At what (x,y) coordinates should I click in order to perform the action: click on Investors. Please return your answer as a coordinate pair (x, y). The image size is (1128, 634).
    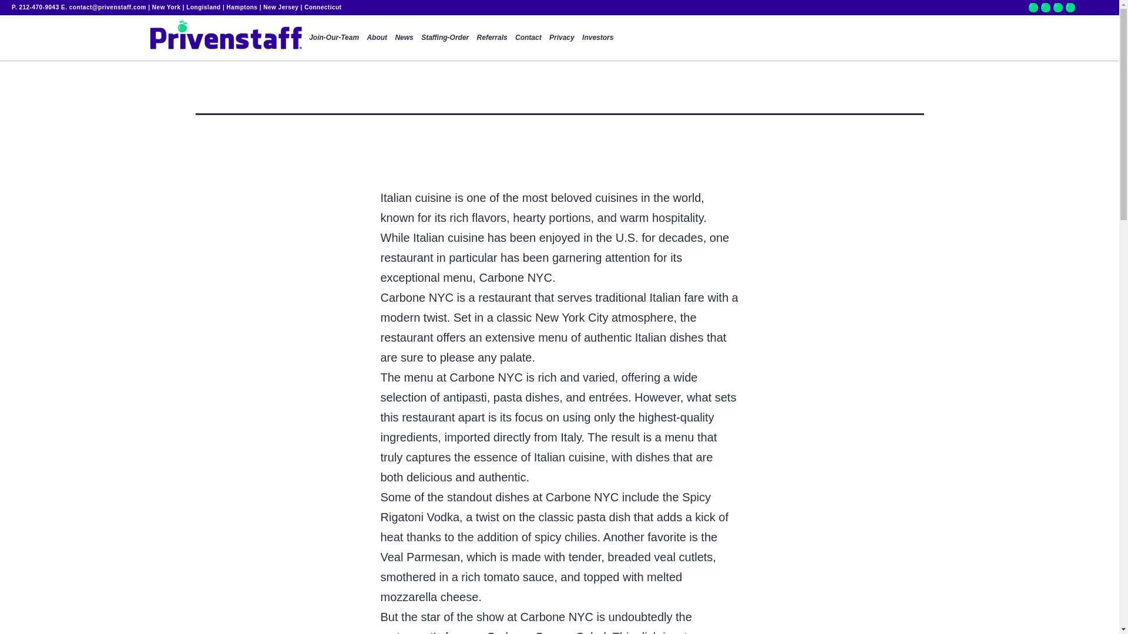
    Looking at the image, I should click on (597, 38).